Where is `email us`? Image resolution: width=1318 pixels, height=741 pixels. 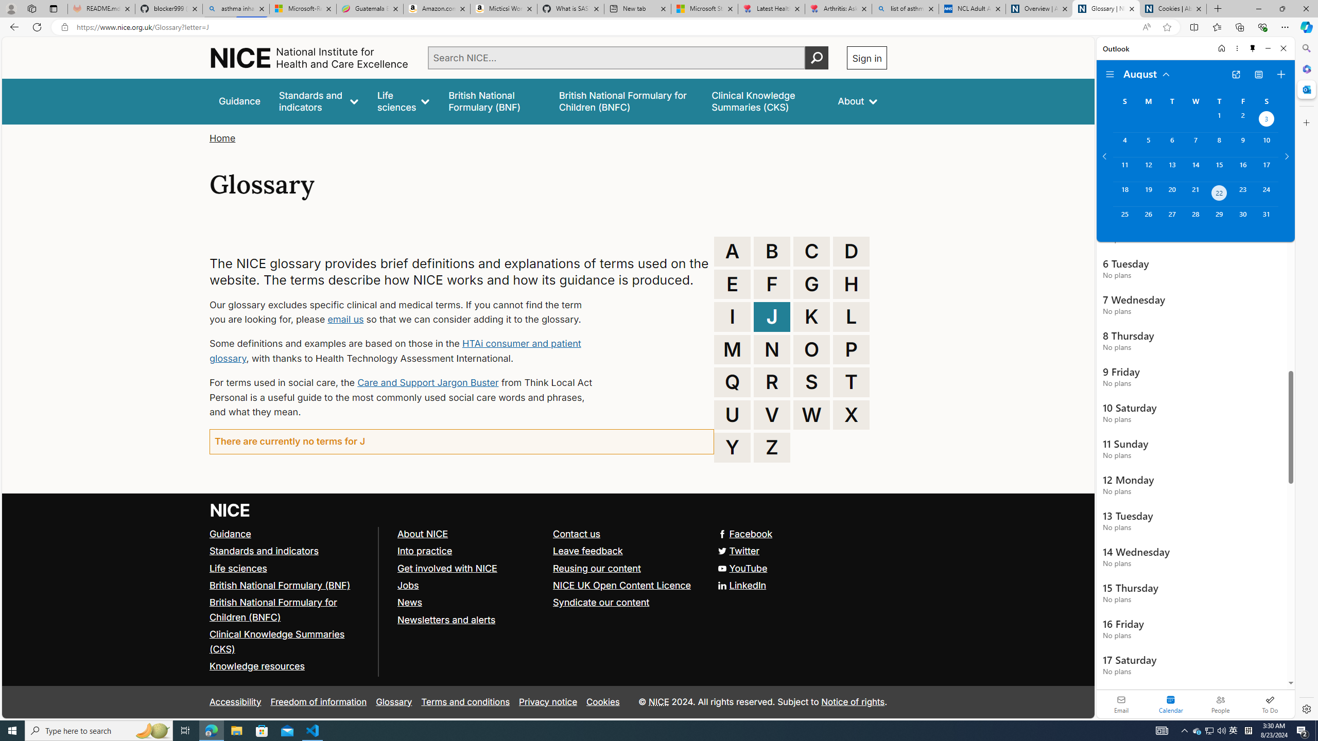
email us is located at coordinates (345, 320).